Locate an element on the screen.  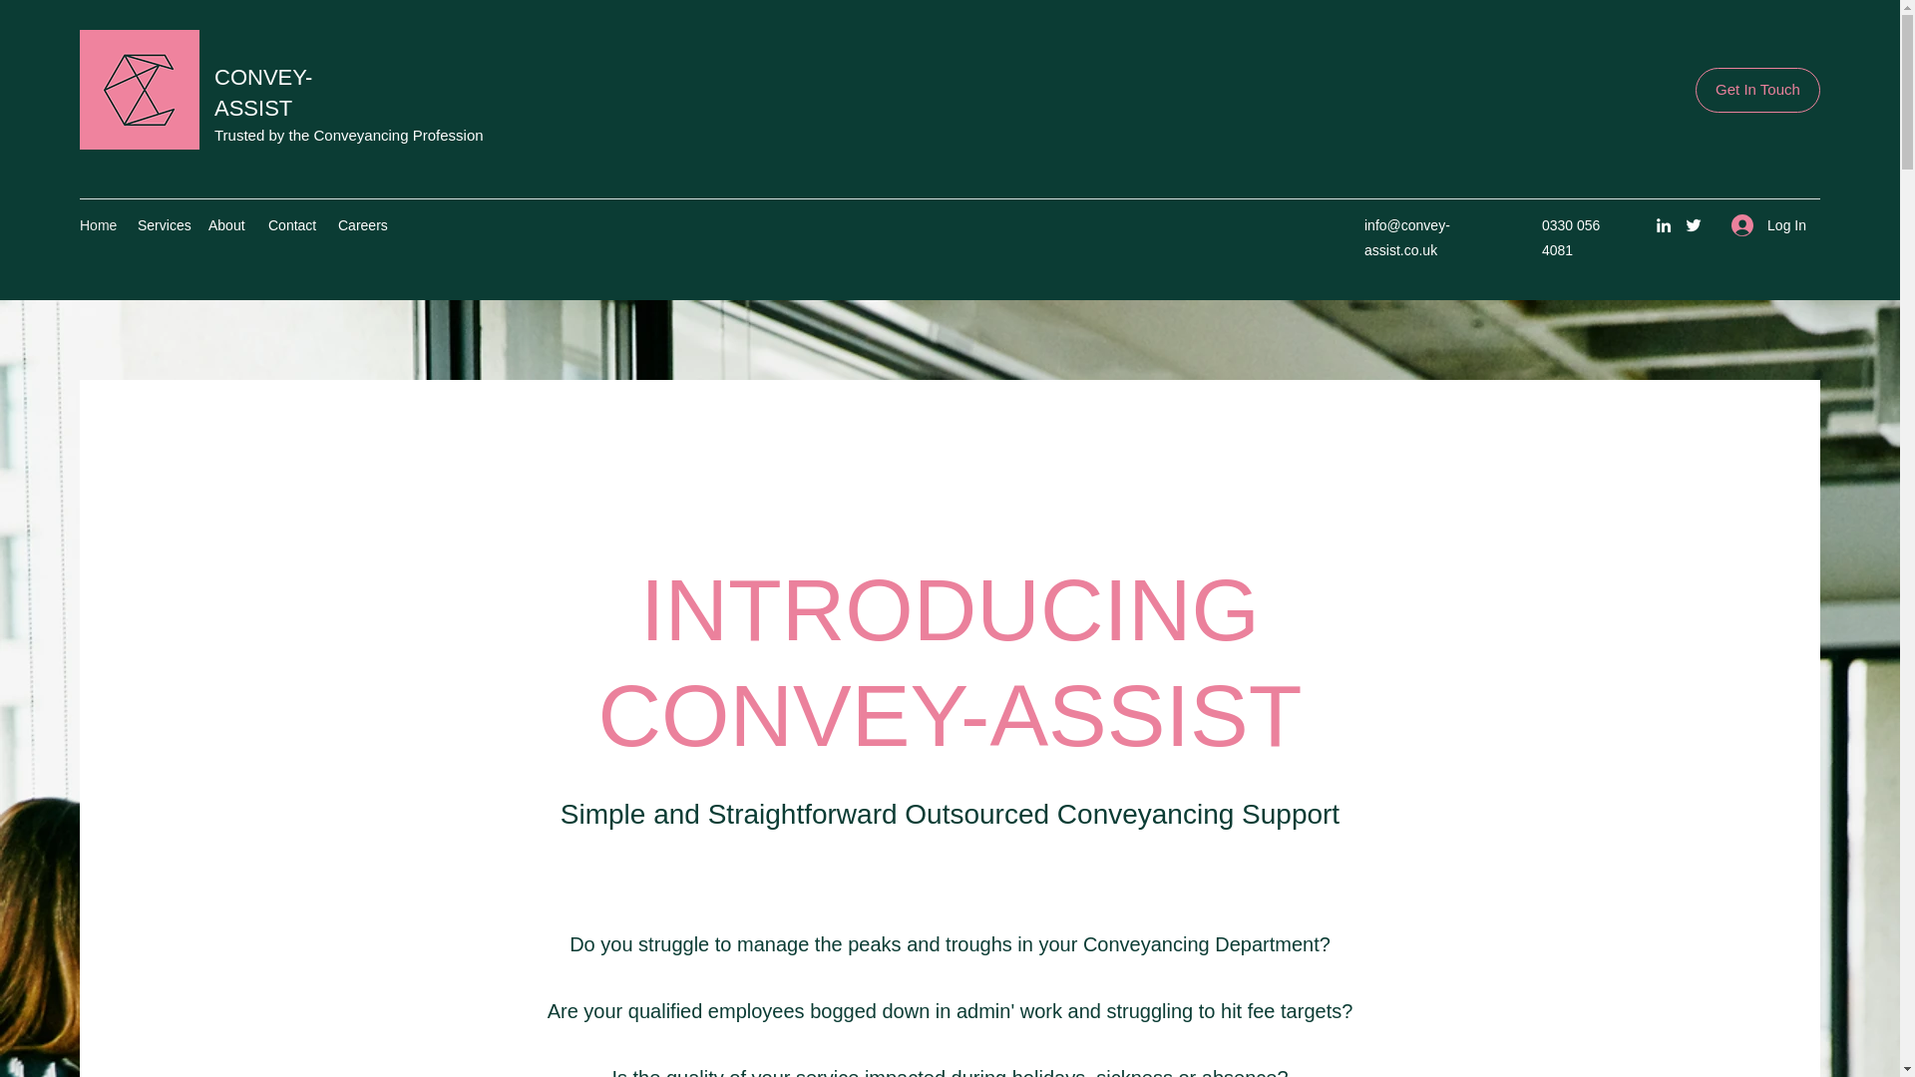
Services is located at coordinates (164, 224).